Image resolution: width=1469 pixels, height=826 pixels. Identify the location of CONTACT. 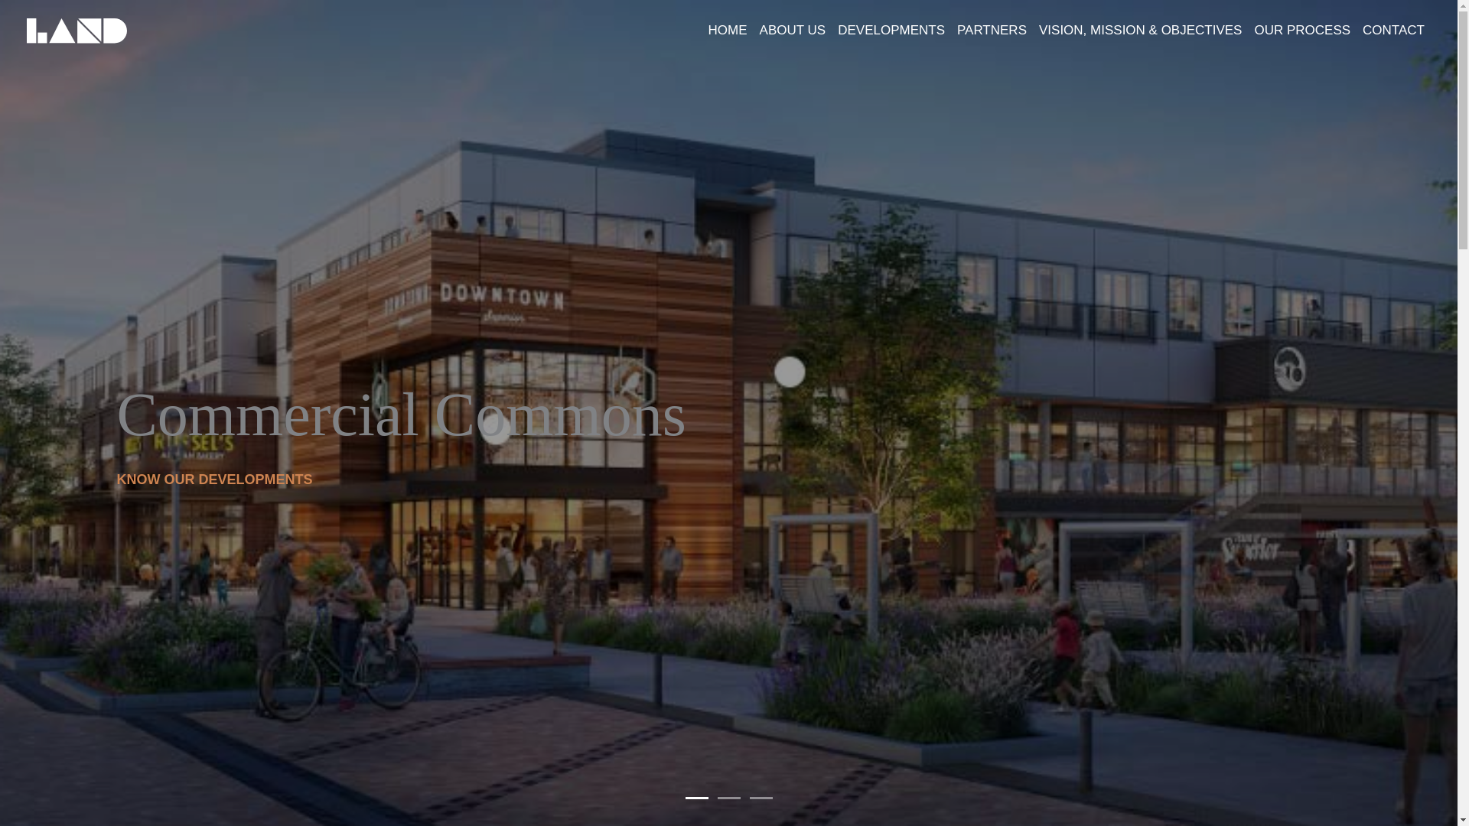
(1393, 31).